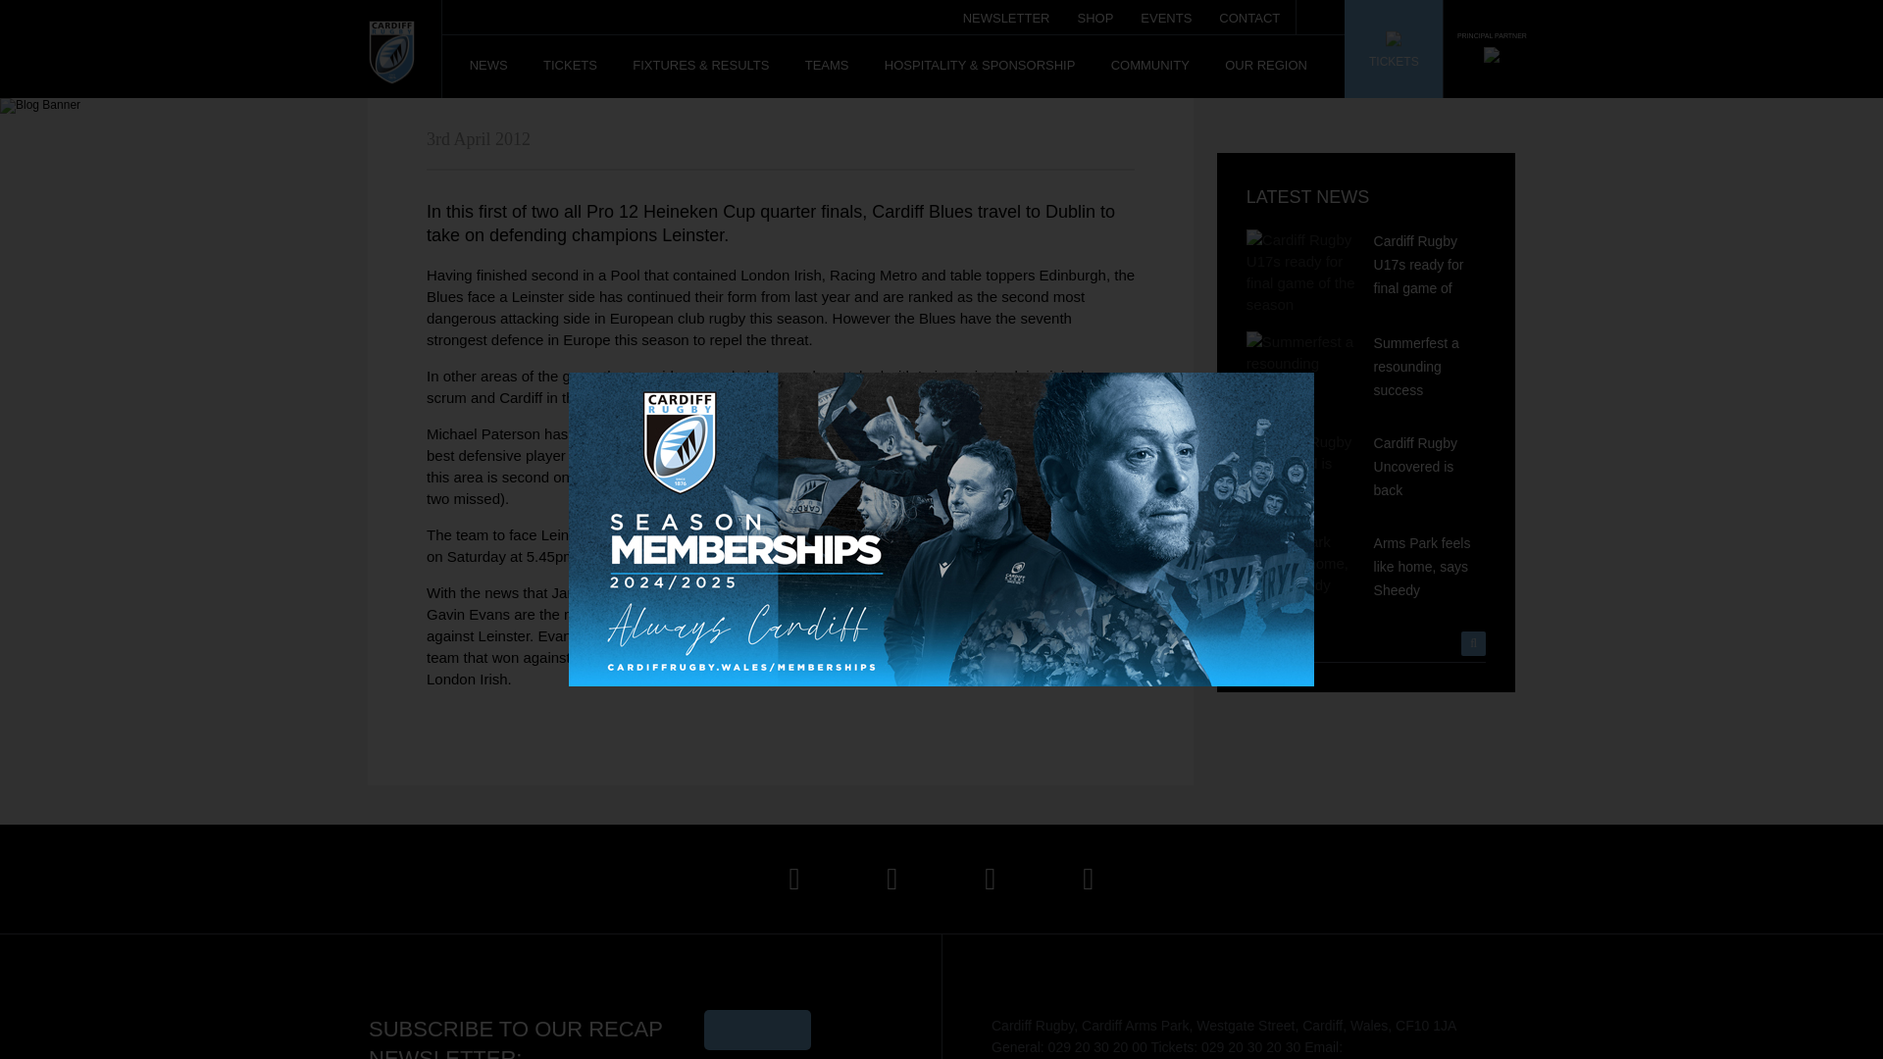 This screenshot has height=1059, width=1883. What do you see at coordinates (1006, 12) in the screenshot?
I see `NEWSLETTER` at bounding box center [1006, 12].